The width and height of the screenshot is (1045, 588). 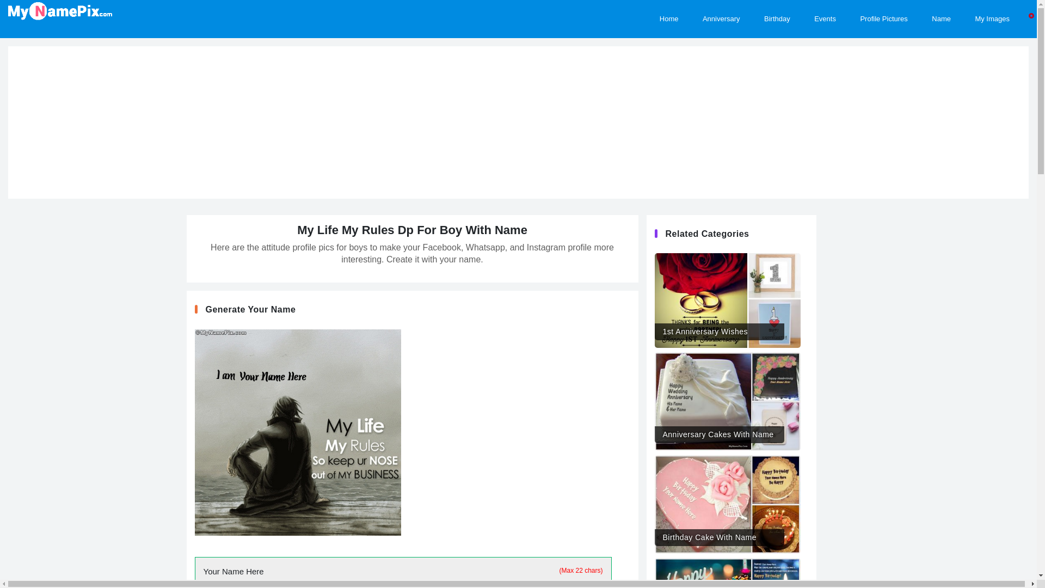 What do you see at coordinates (727, 397) in the screenshot?
I see `Anniversary Cakes With Name and Photo` at bounding box center [727, 397].